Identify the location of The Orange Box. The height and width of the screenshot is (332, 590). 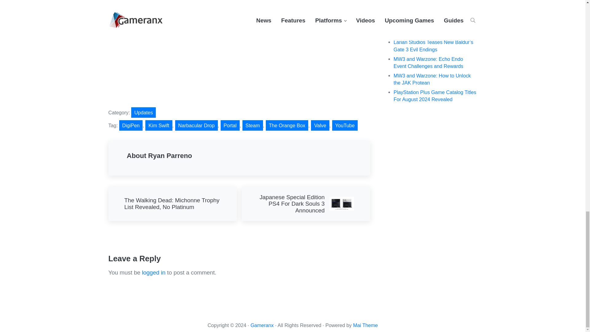
(287, 125).